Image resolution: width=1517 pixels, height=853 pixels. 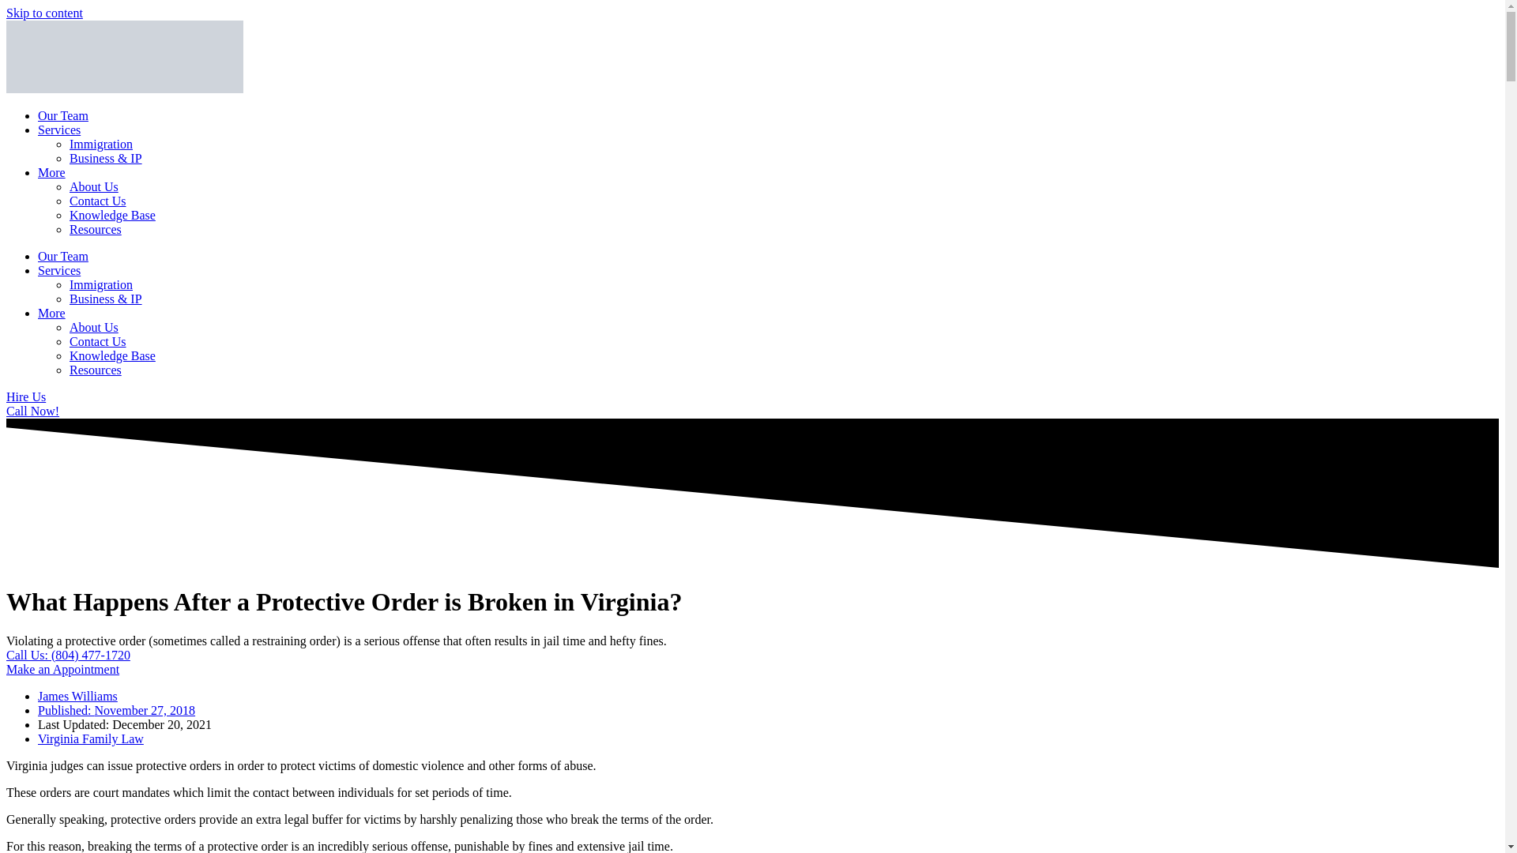 I want to click on Immigration, so click(x=101, y=284).